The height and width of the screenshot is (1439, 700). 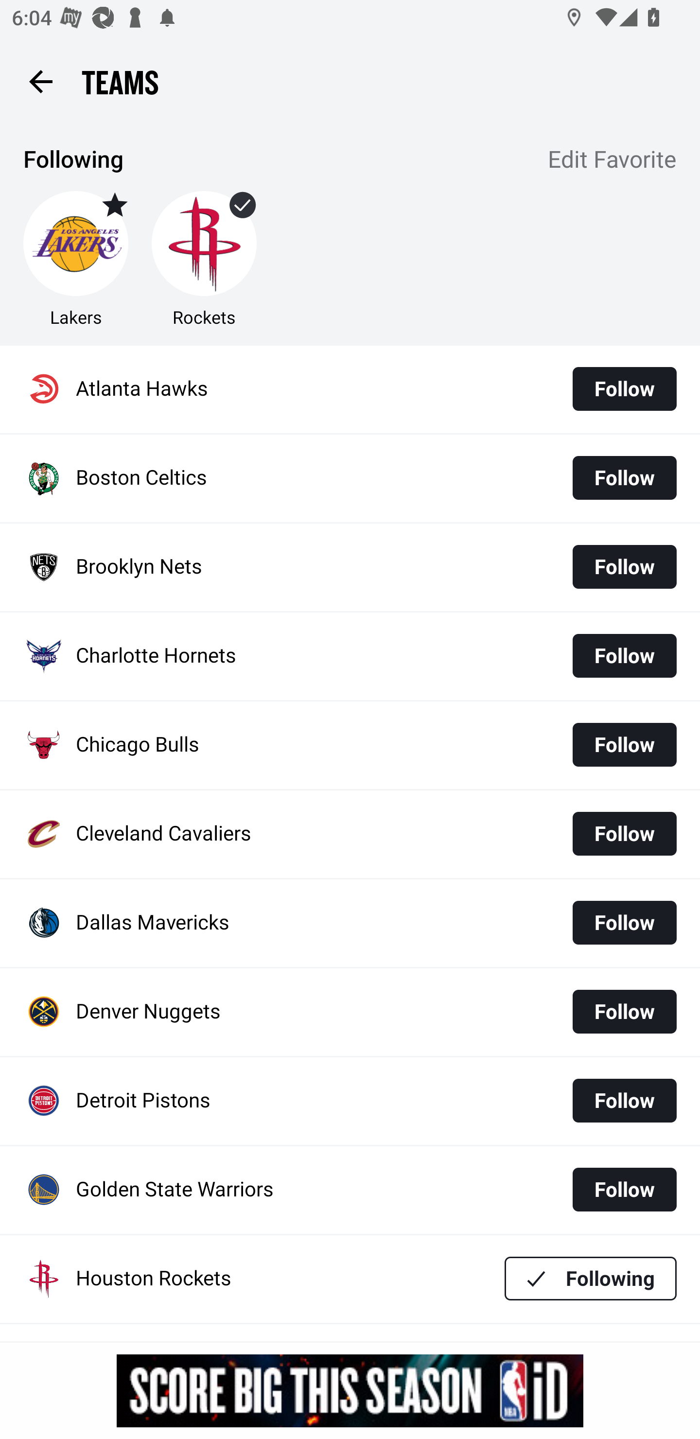 What do you see at coordinates (350, 1190) in the screenshot?
I see `Golden State Warriors Follow` at bounding box center [350, 1190].